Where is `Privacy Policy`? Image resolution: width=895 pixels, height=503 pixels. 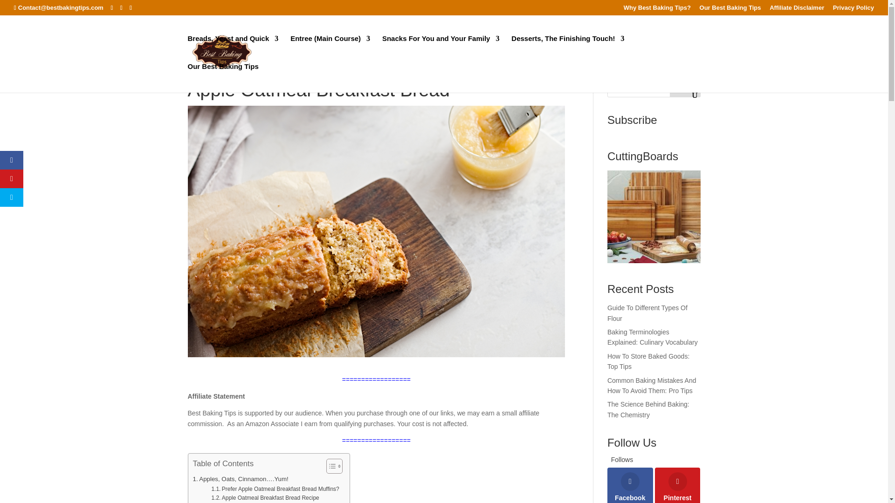 Privacy Policy is located at coordinates (854, 10).